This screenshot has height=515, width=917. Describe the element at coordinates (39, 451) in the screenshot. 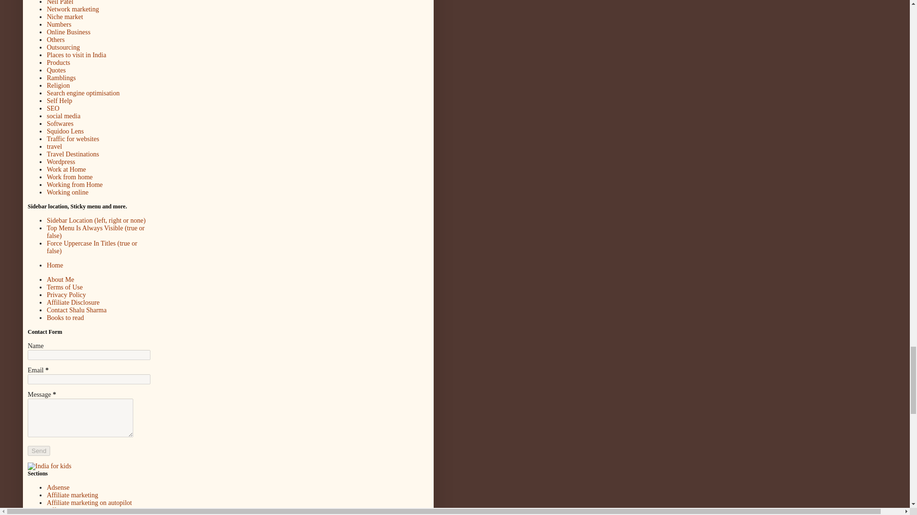

I see `Send` at that location.